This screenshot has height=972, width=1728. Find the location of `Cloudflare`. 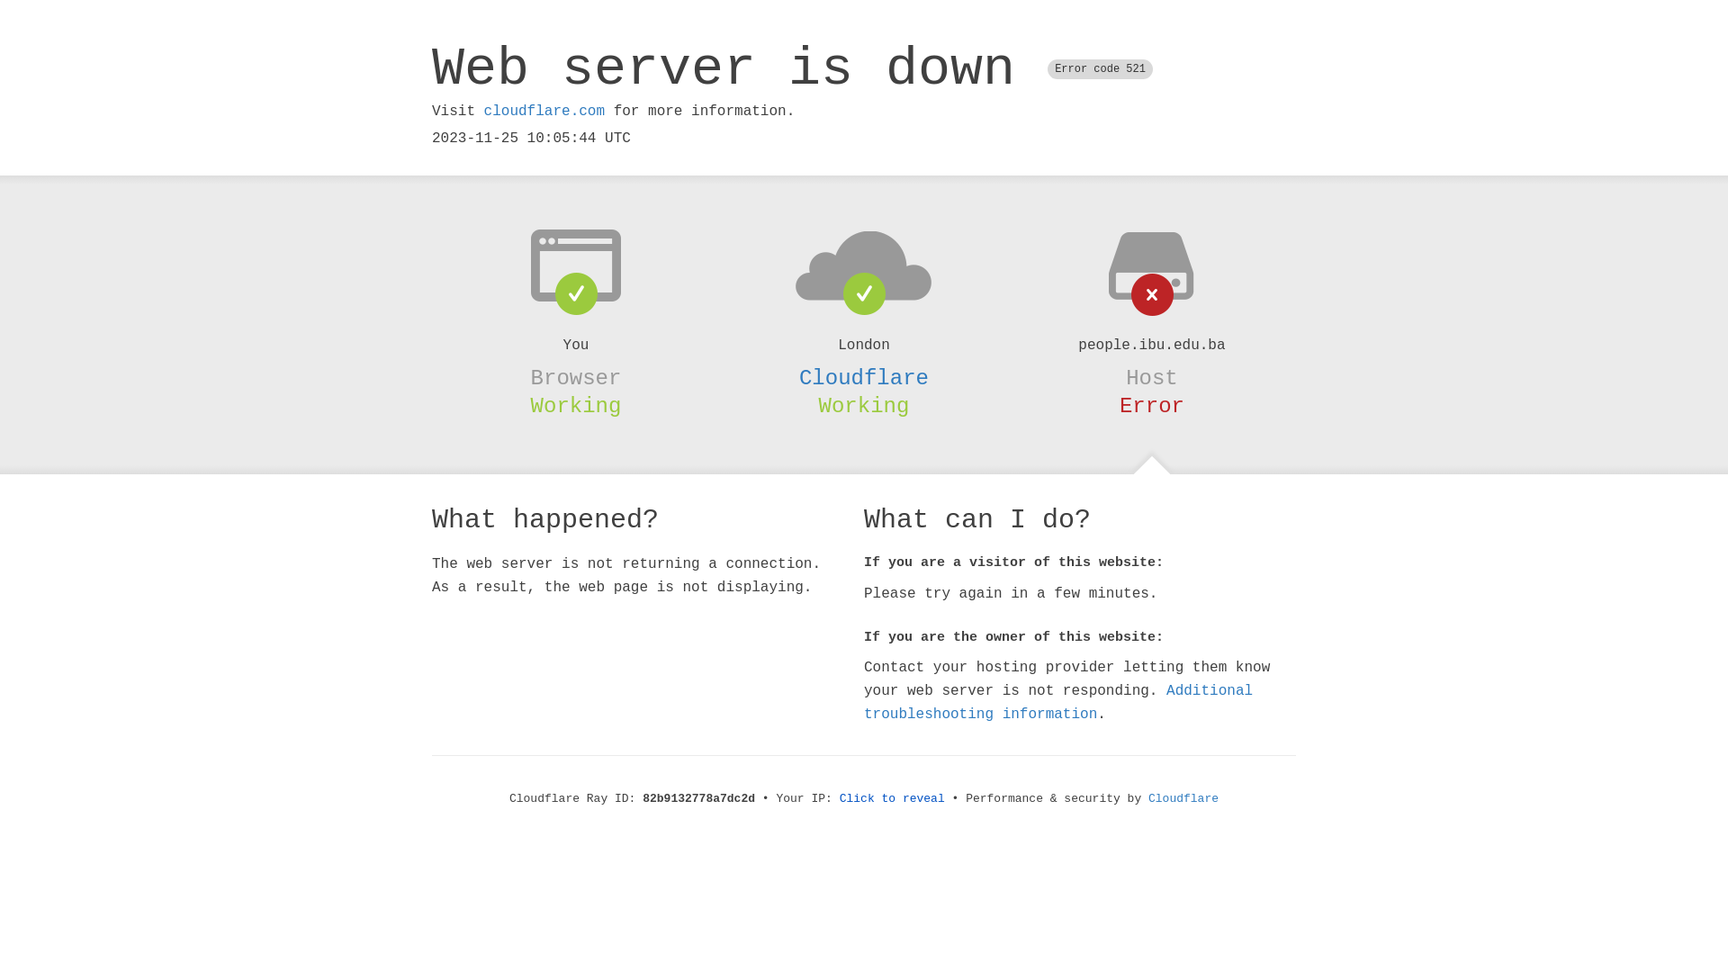

Cloudflare is located at coordinates (864, 378).